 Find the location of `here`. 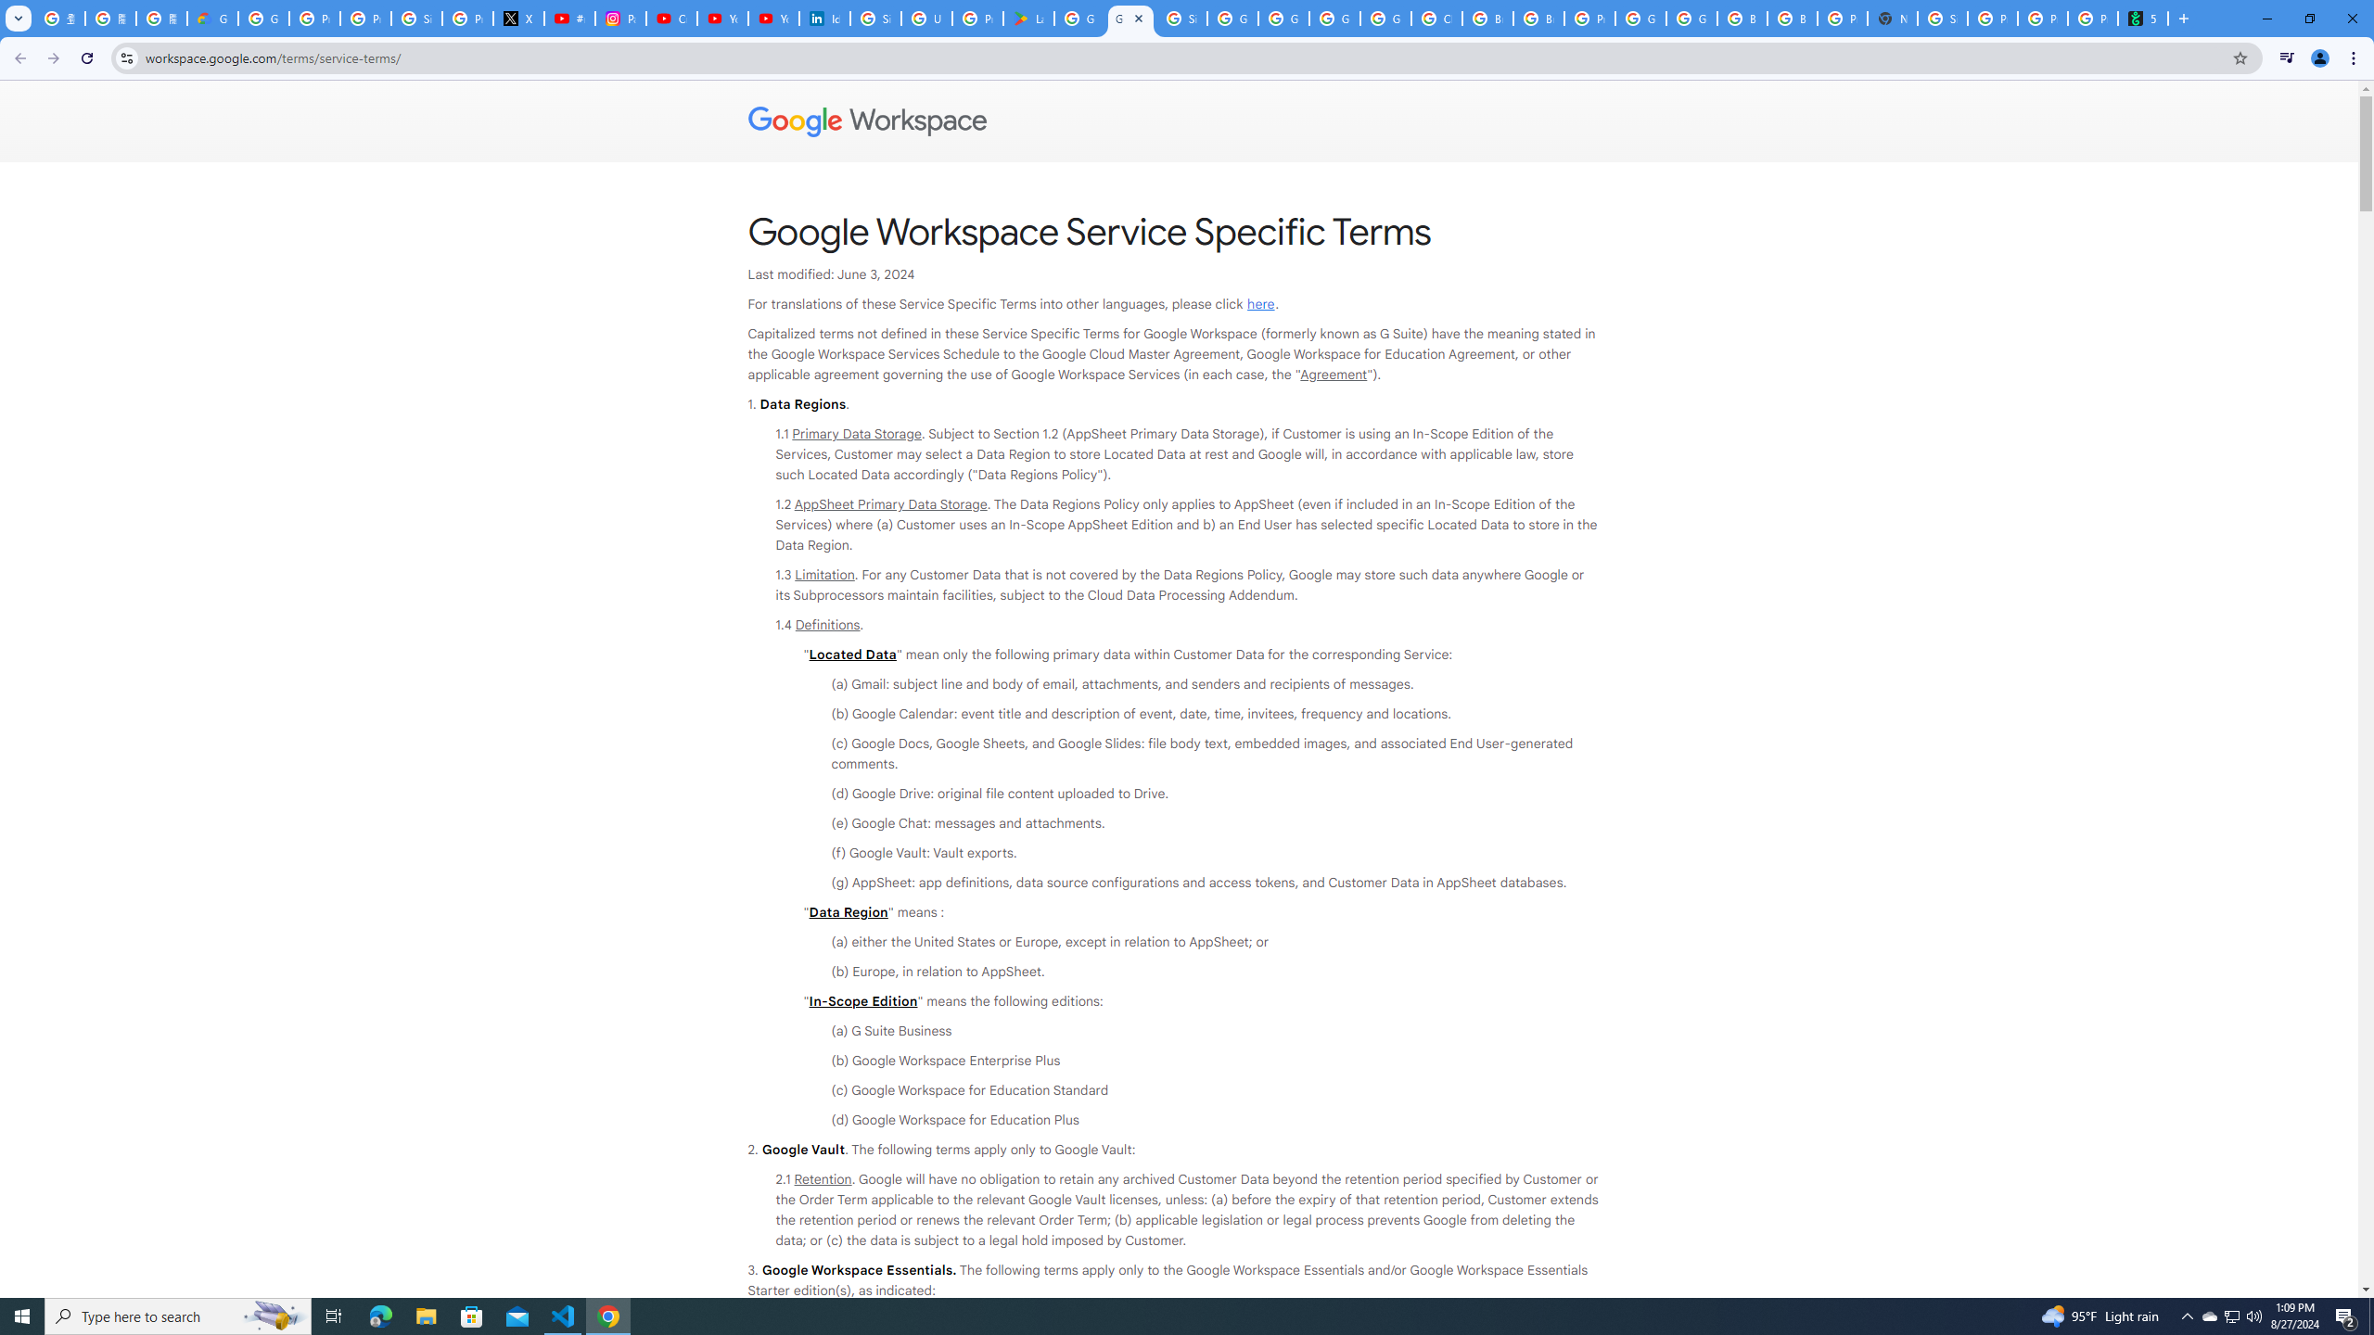

here is located at coordinates (1260, 304).